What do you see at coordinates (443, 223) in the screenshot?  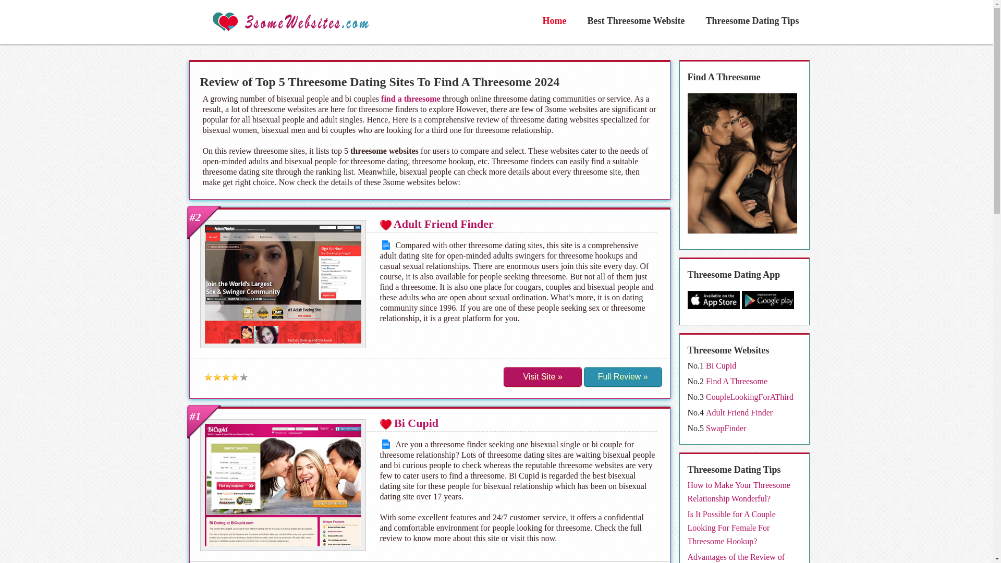 I see `Adult Friend Finder` at bounding box center [443, 223].